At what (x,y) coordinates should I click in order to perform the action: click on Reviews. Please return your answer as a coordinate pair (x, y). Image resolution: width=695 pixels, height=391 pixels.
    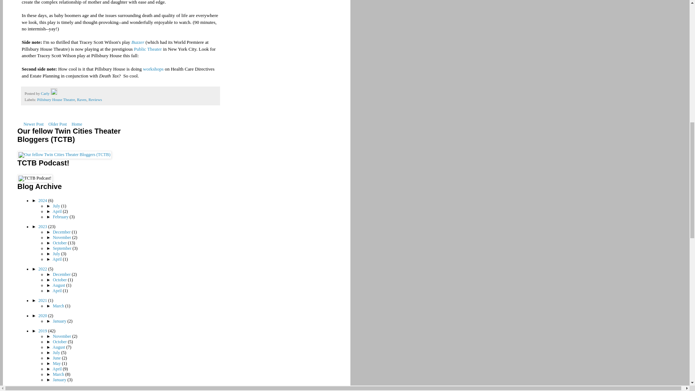
    Looking at the image, I should click on (95, 99).